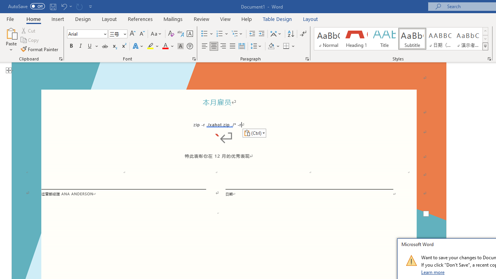 This screenshot has height=279, width=496. What do you see at coordinates (254, 133) in the screenshot?
I see `Action: Paste alternatives` at bounding box center [254, 133].